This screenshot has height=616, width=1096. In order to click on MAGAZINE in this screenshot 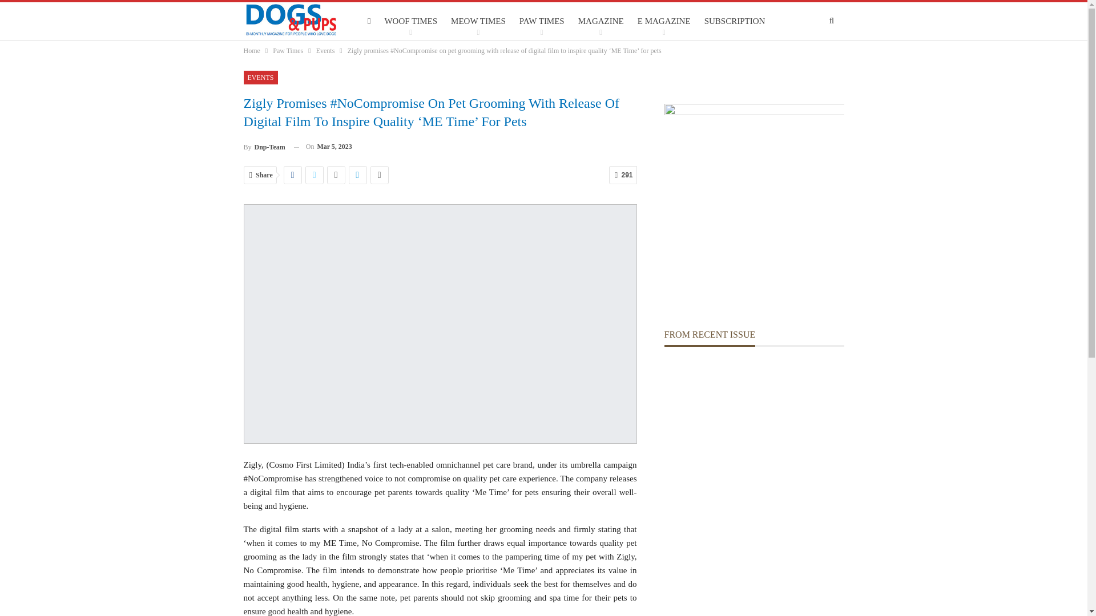, I will do `click(601, 21)`.